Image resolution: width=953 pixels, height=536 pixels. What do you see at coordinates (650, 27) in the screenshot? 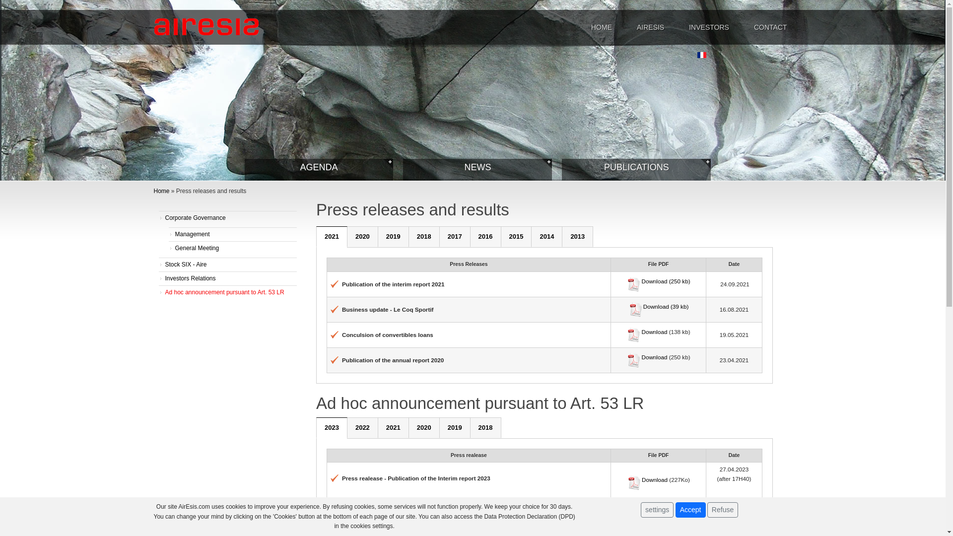
I see `AIRESIS` at bounding box center [650, 27].